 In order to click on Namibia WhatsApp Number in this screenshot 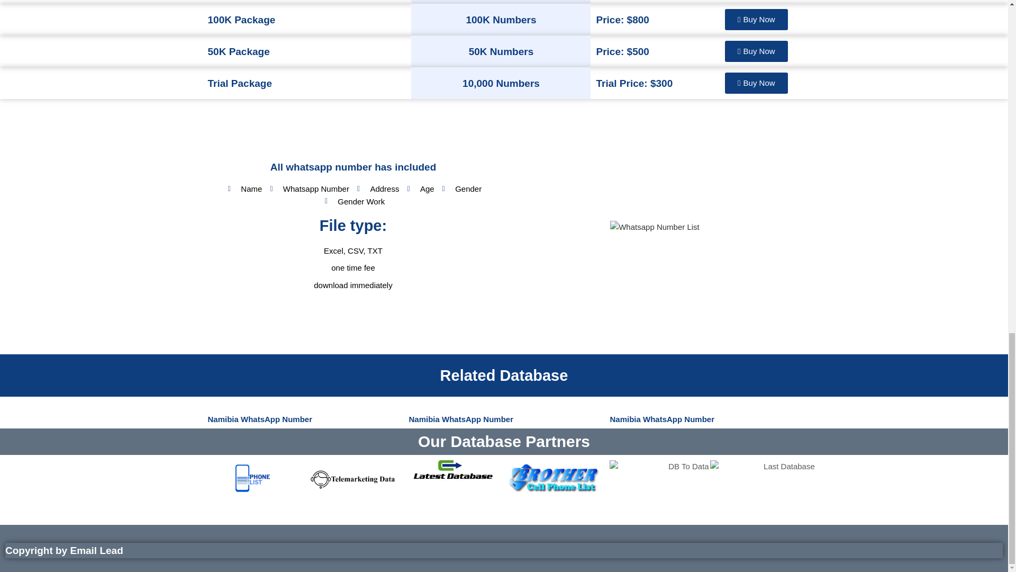, I will do `click(259, 419)`.